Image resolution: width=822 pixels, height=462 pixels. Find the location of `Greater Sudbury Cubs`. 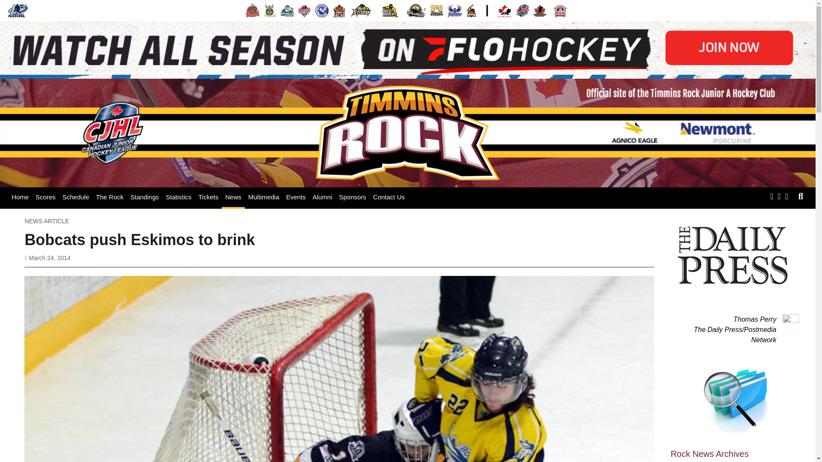

Greater Sudbury Cubs is located at coordinates (322, 10).